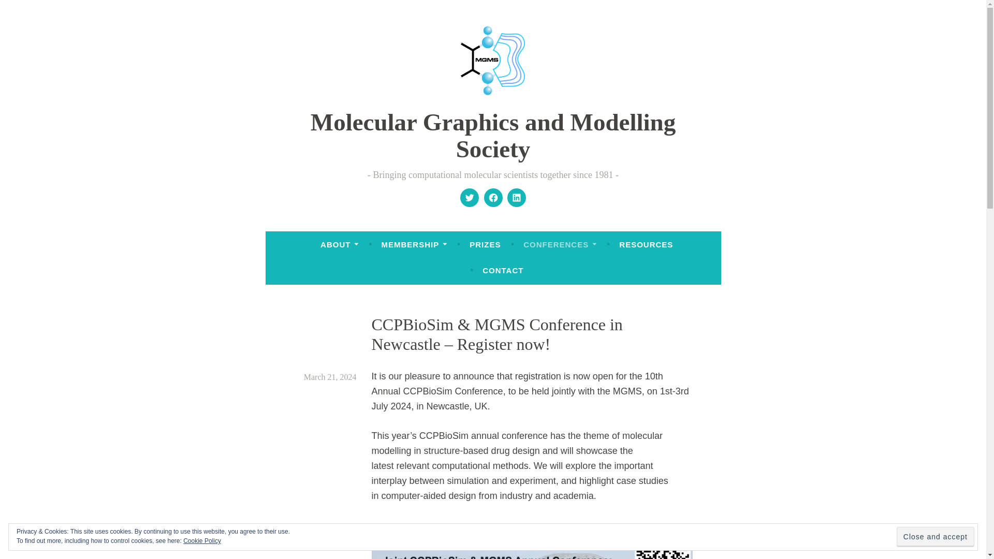  Describe the element at coordinates (935, 537) in the screenshot. I see `Close and accept` at that location.